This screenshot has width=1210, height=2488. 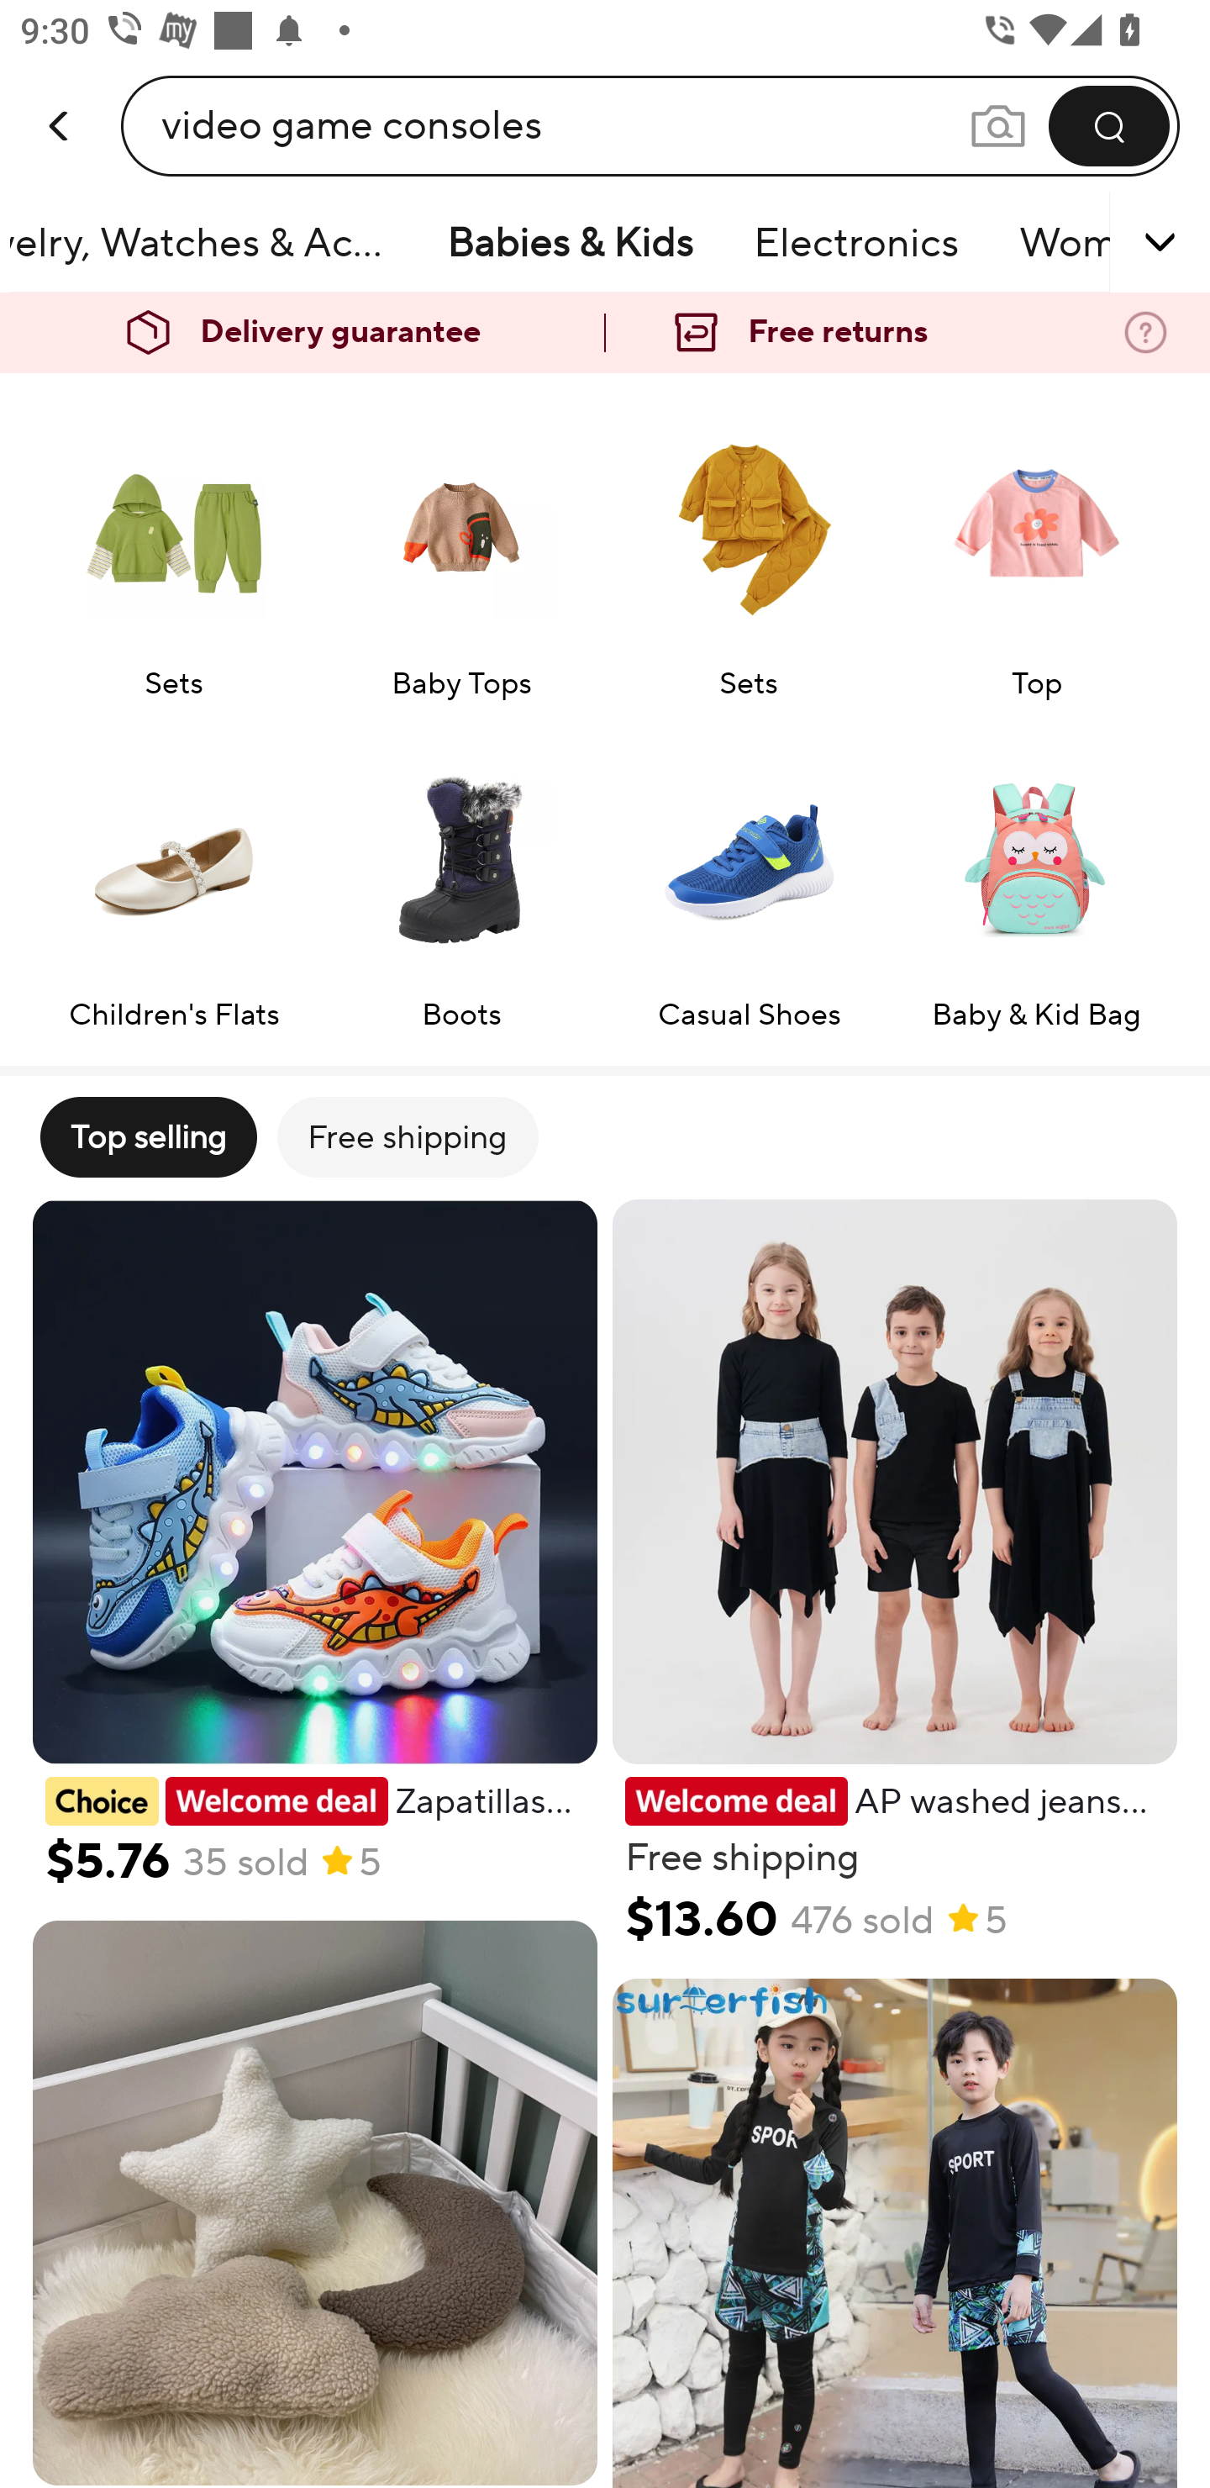 What do you see at coordinates (173, 879) in the screenshot?
I see `Children's Flats` at bounding box center [173, 879].